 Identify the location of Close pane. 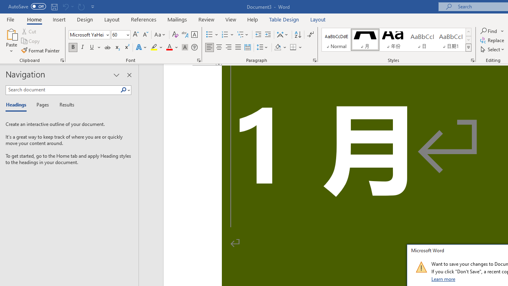
(129, 75).